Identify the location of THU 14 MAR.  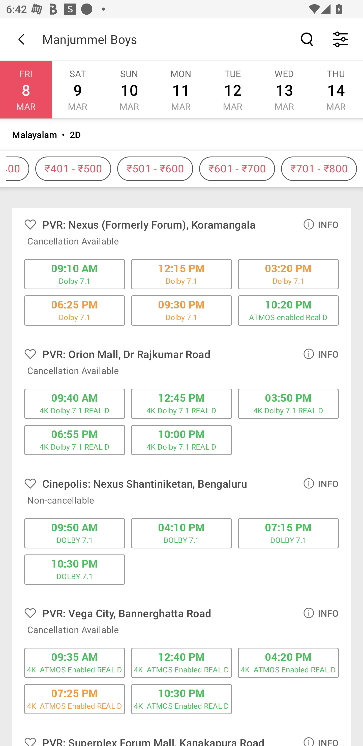
(336, 90).